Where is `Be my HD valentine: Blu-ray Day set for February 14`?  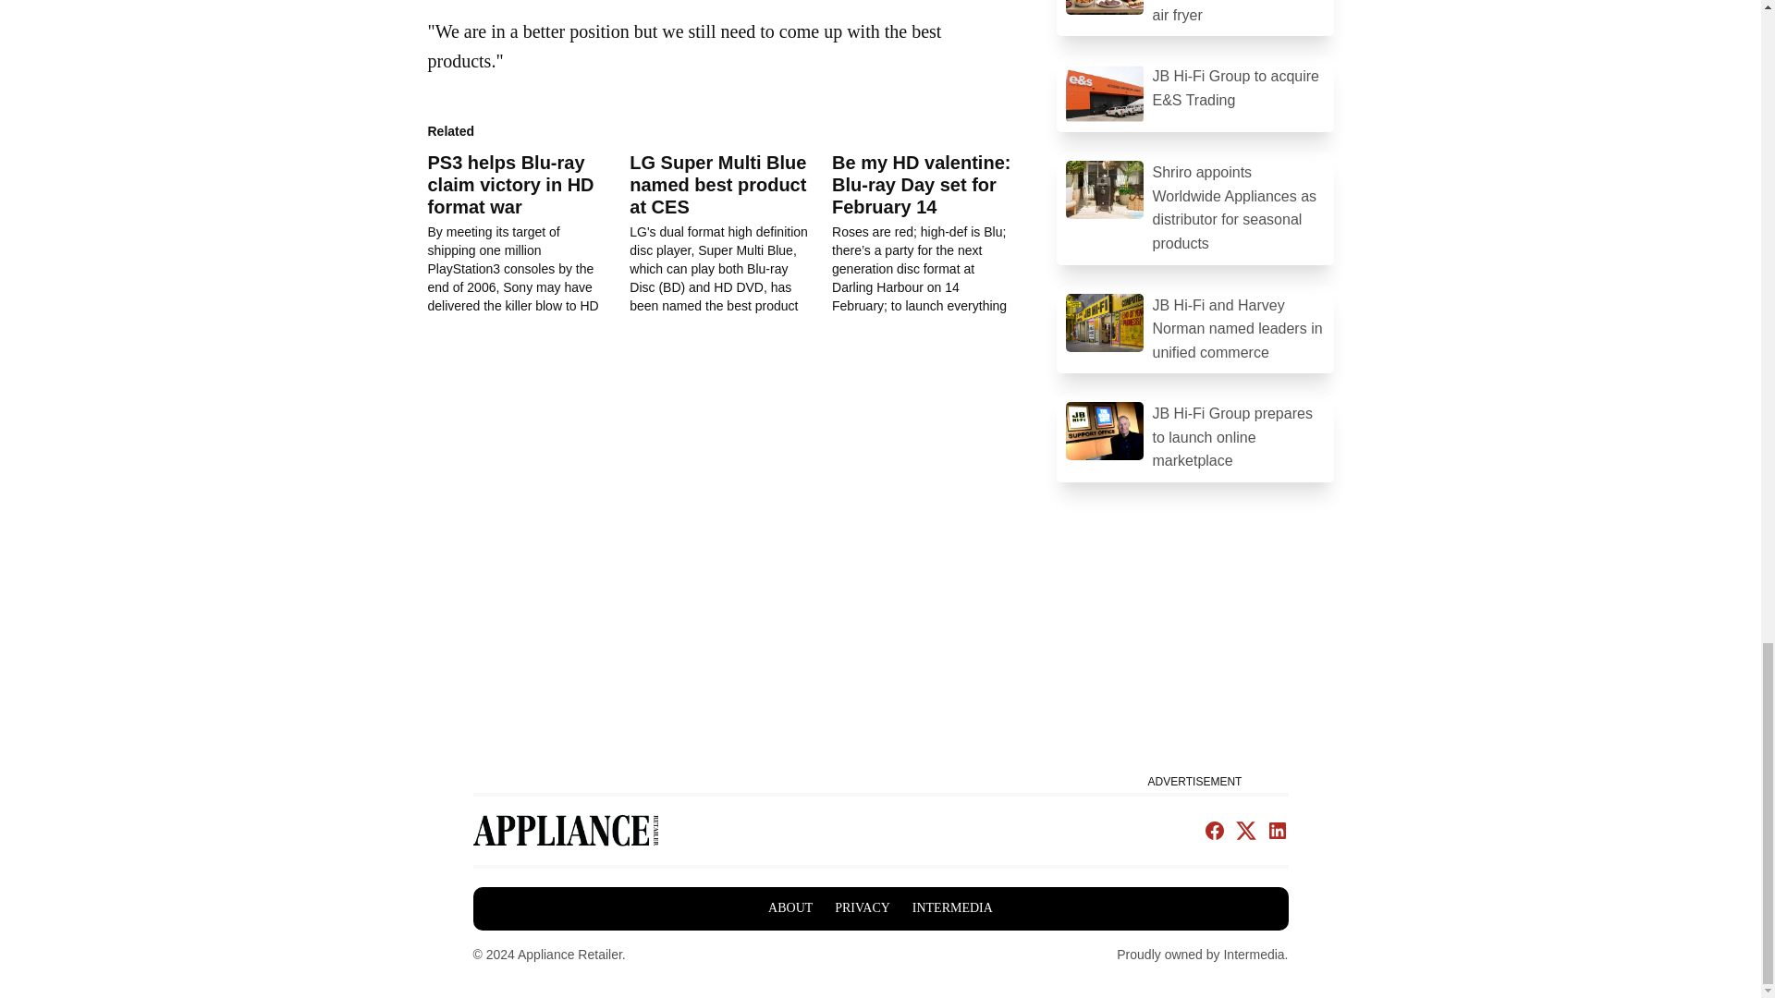 Be my HD valentine: Blu-ray Day set for February 14 is located at coordinates (921, 185).